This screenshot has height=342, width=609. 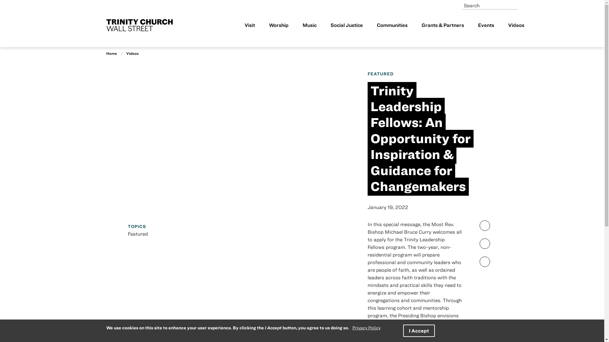 What do you see at coordinates (486, 25) in the screenshot?
I see `Events` at bounding box center [486, 25].